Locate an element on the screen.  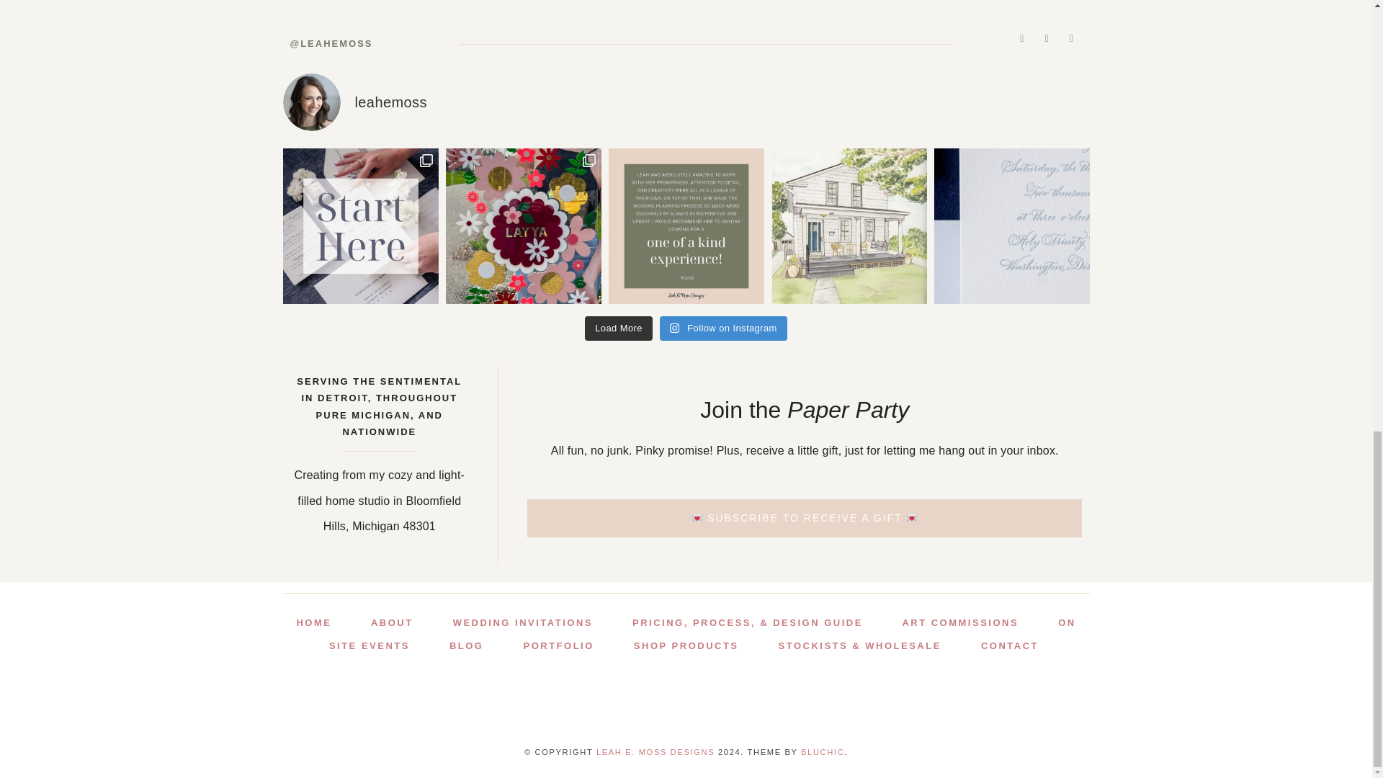
SUBSCRIBE TO RECEIVE A GIFT is located at coordinates (804, 518).